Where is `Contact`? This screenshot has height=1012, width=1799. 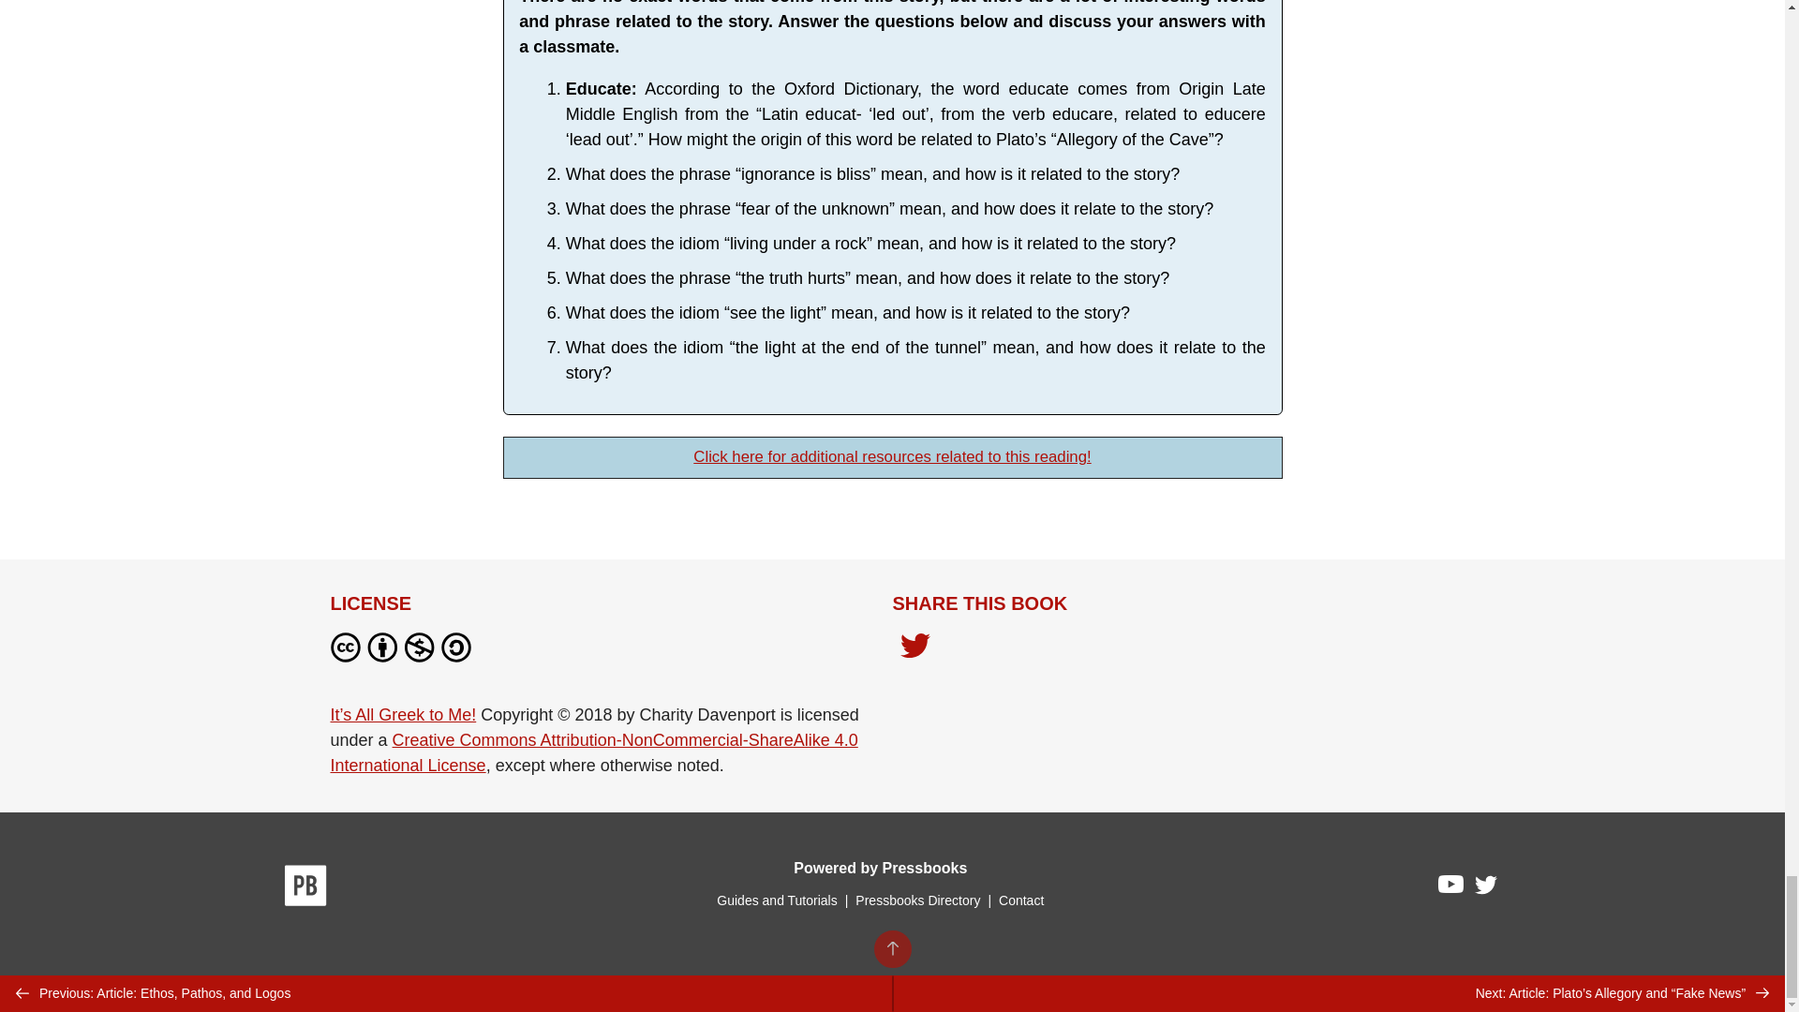 Contact is located at coordinates (1020, 900).